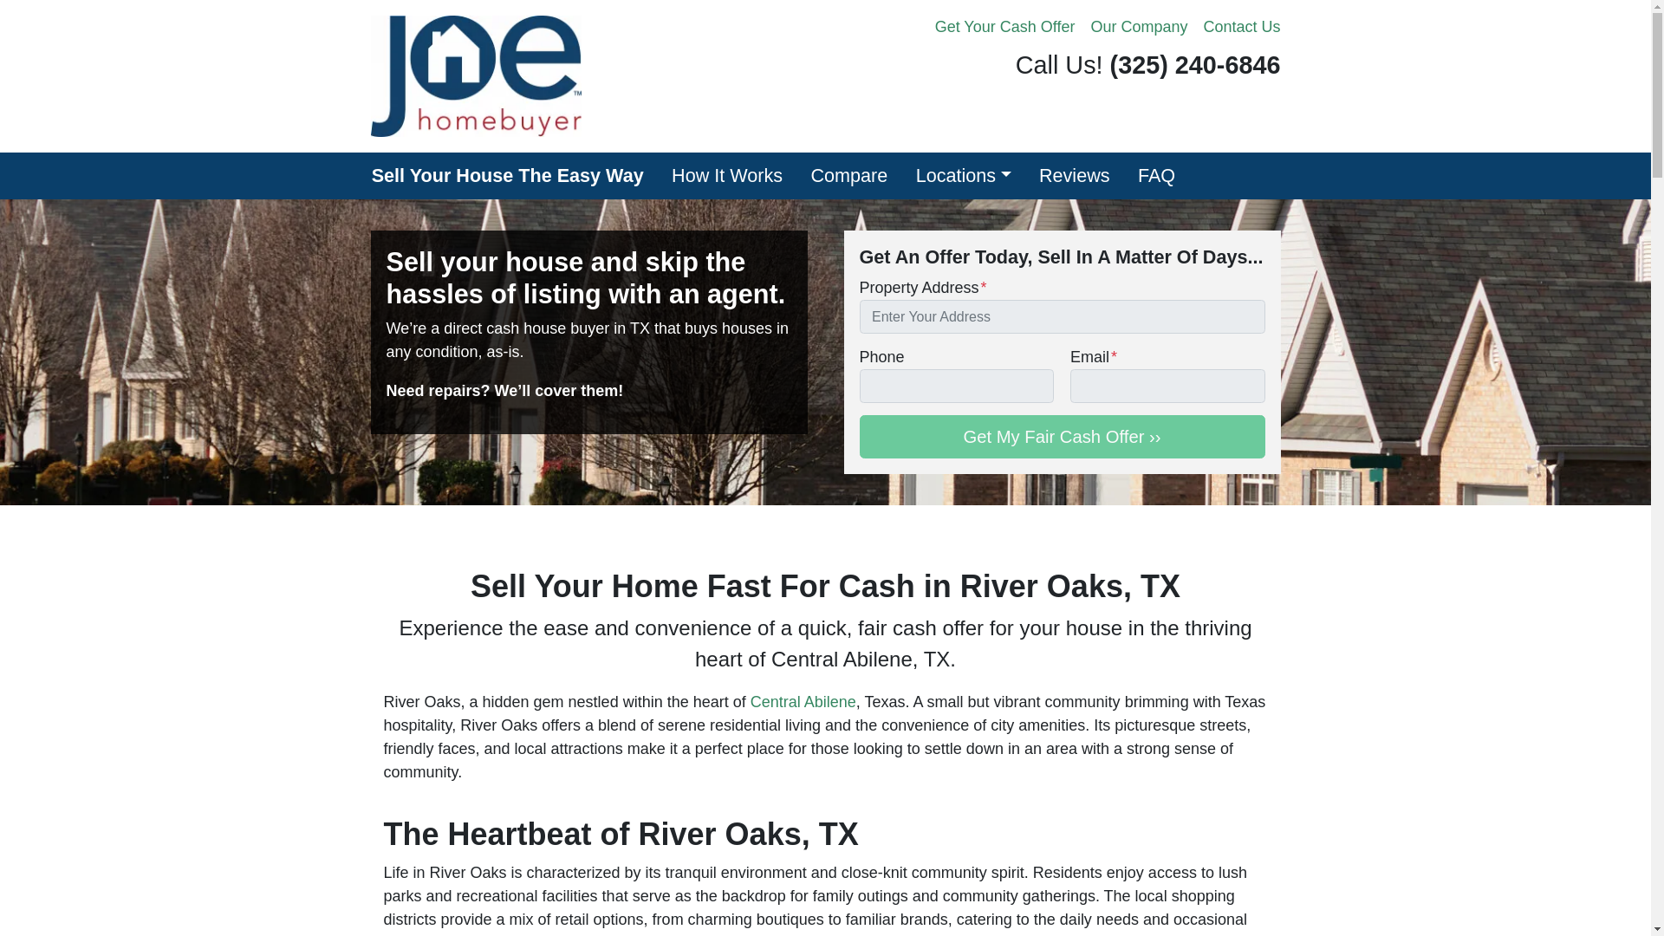  What do you see at coordinates (1139, 27) in the screenshot?
I see `Our Company` at bounding box center [1139, 27].